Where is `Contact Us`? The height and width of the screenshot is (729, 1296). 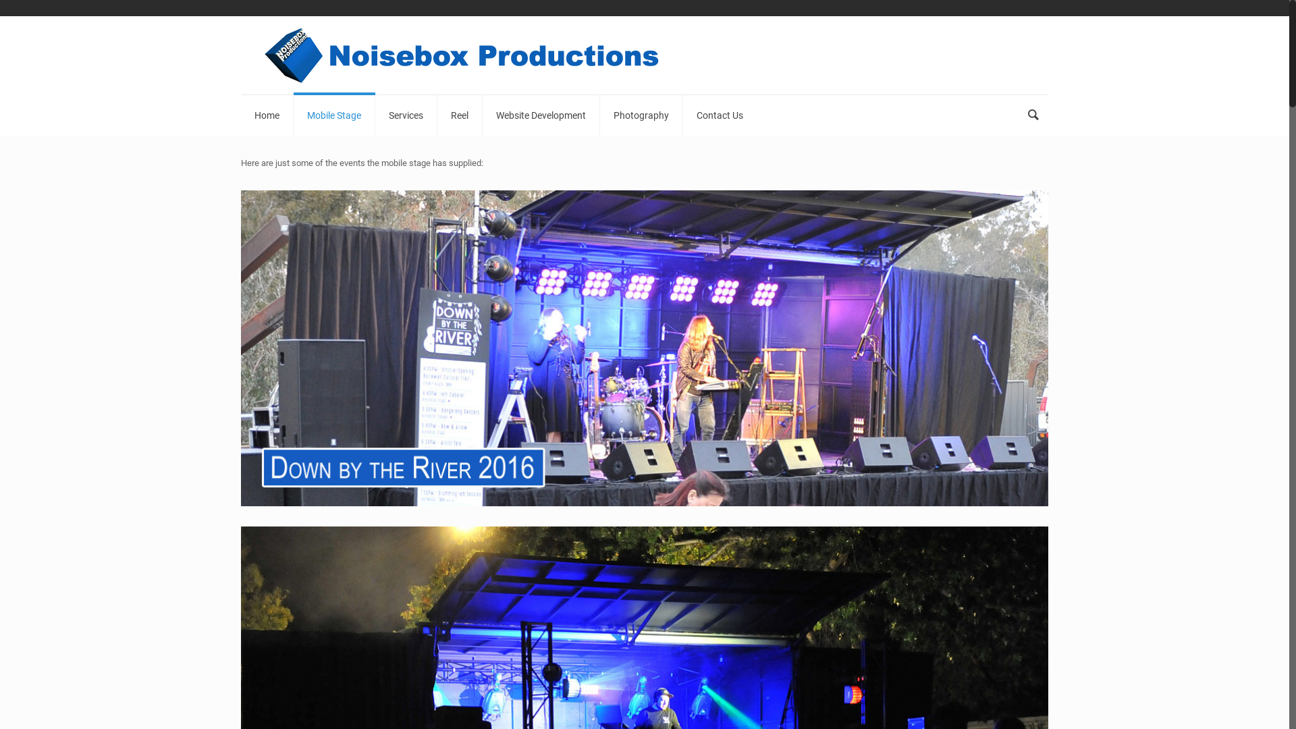
Contact Us is located at coordinates (720, 115).